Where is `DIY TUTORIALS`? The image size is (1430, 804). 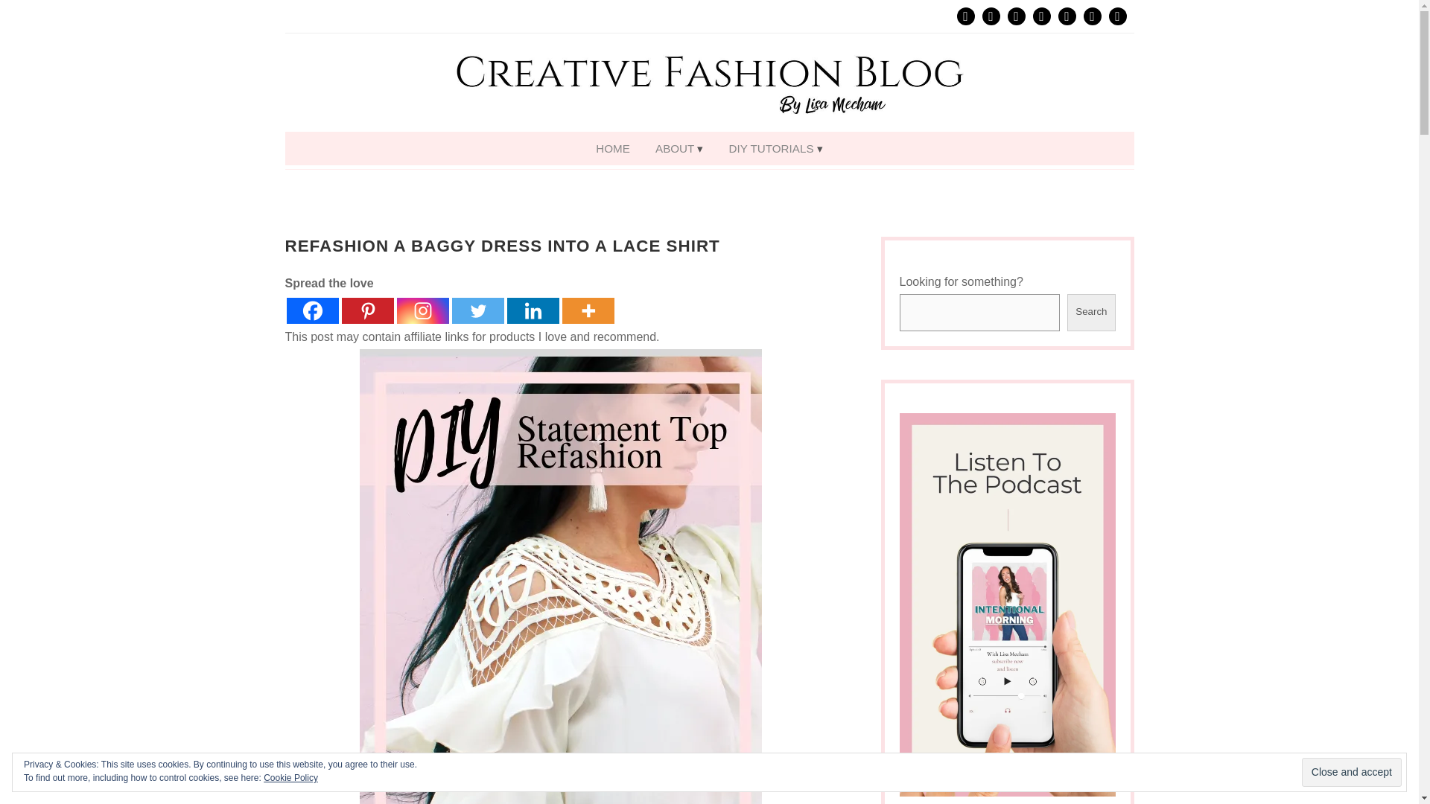 DIY TUTORIALS is located at coordinates (775, 147).